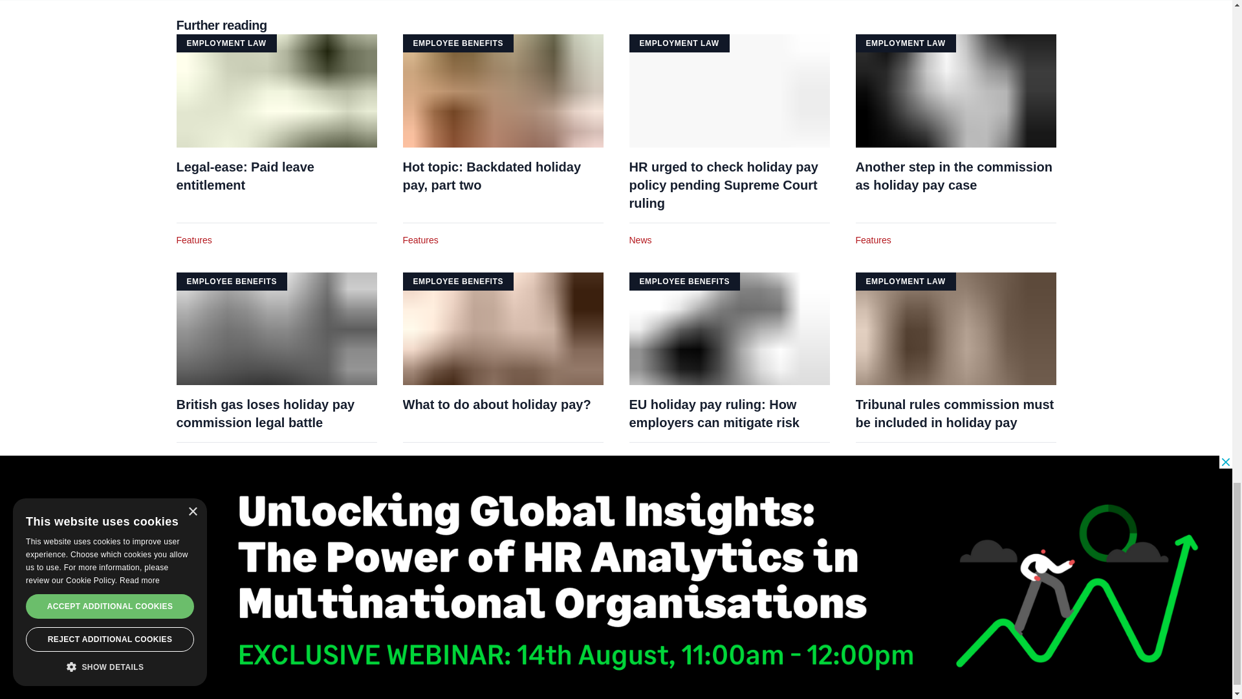 This screenshot has height=699, width=1242. Describe the element at coordinates (955, 176) in the screenshot. I see `Another step in the commission as holiday pay case` at that location.